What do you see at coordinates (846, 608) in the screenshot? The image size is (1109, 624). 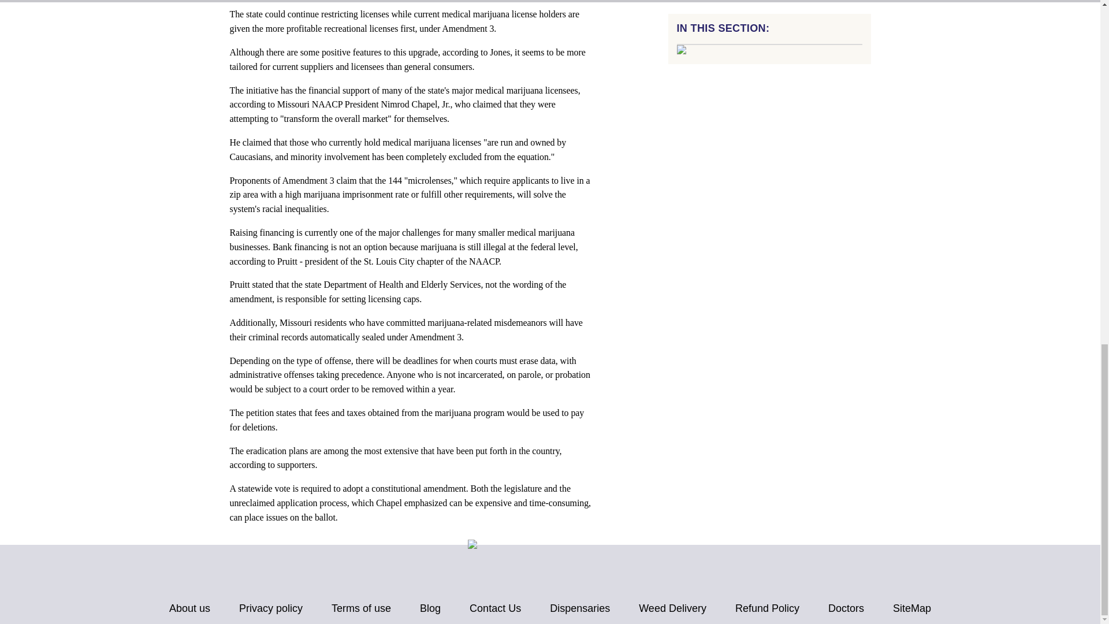 I see `Doctors` at bounding box center [846, 608].